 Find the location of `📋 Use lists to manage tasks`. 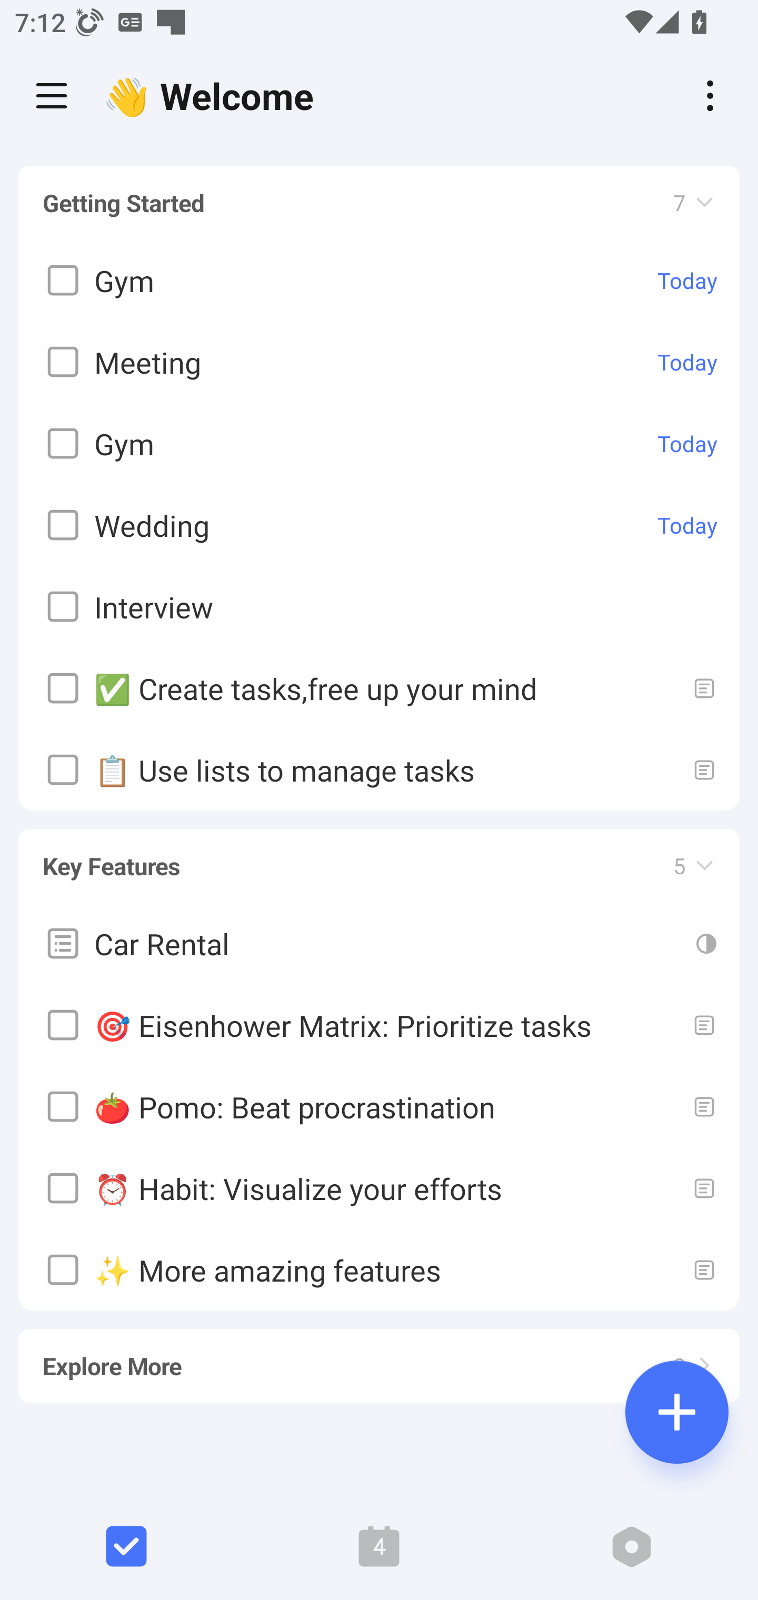

📋 Use lists to manage tasks is located at coordinates (379, 771).